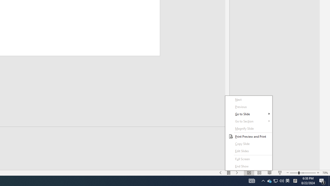 Image resolution: width=330 pixels, height=186 pixels. I want to click on Go to Section, so click(275, 181).